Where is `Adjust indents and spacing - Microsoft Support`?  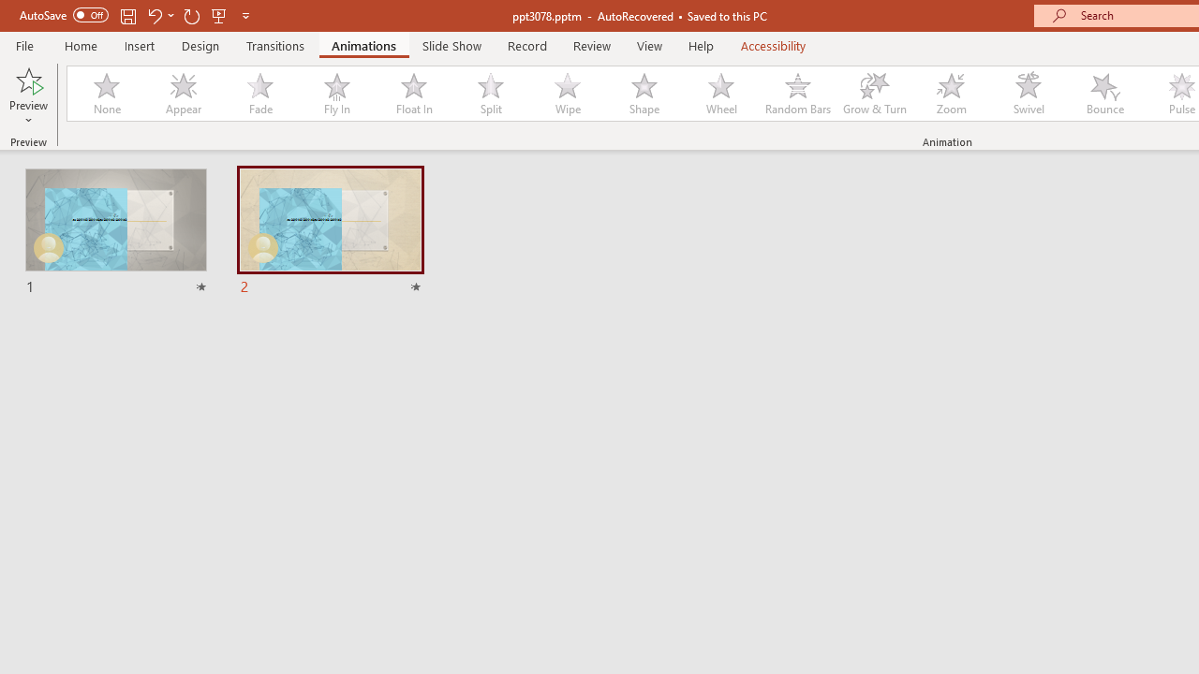
Adjust indents and spacing - Microsoft Support is located at coordinates (39, 520).